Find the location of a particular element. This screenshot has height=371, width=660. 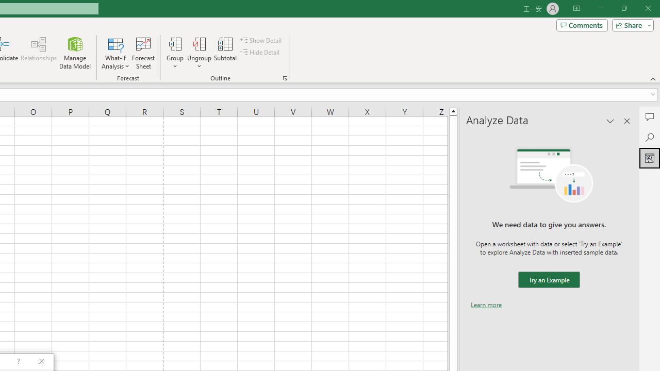

Group and Outline Settings is located at coordinates (285, 78).